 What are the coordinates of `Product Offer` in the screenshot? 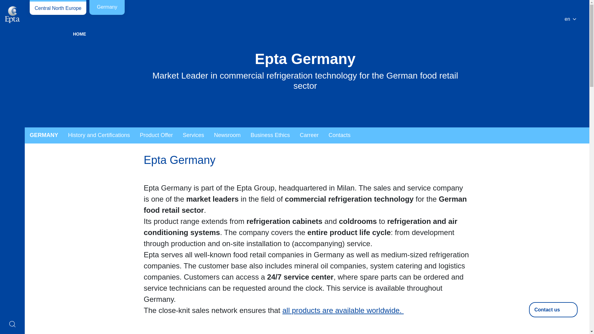 It's located at (156, 135).